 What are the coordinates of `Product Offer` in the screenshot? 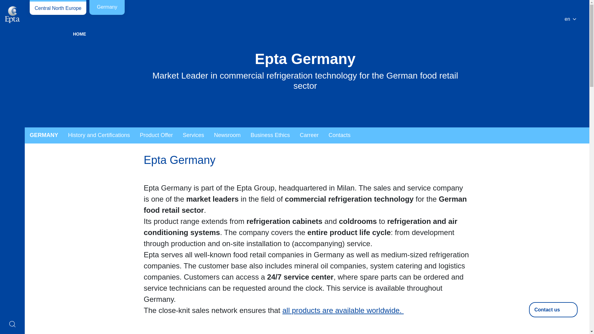 It's located at (156, 135).